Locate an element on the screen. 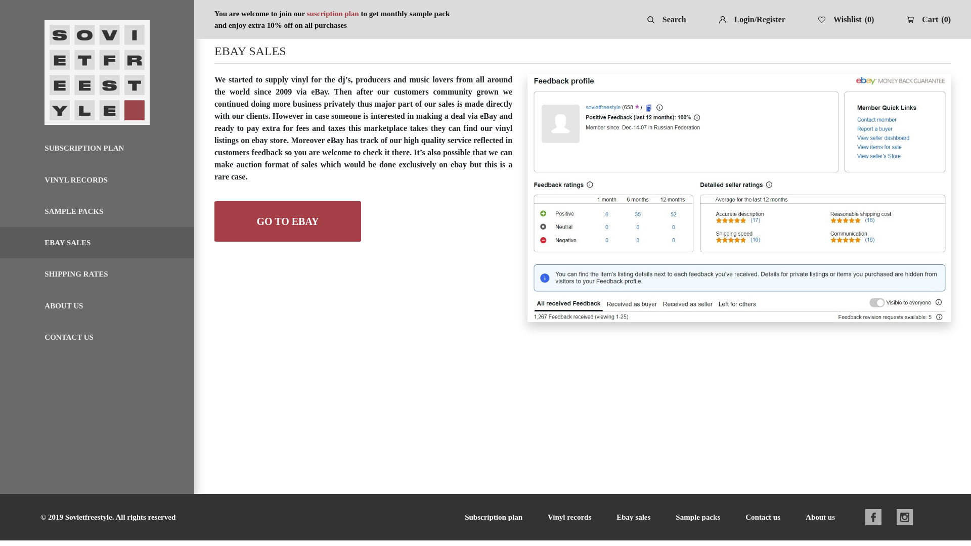 This screenshot has height=546, width=971. suscription plan is located at coordinates (333, 13).